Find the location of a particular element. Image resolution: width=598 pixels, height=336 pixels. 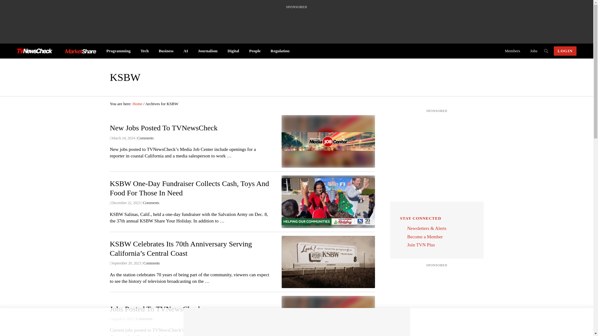

Journalism is located at coordinates (208, 51).